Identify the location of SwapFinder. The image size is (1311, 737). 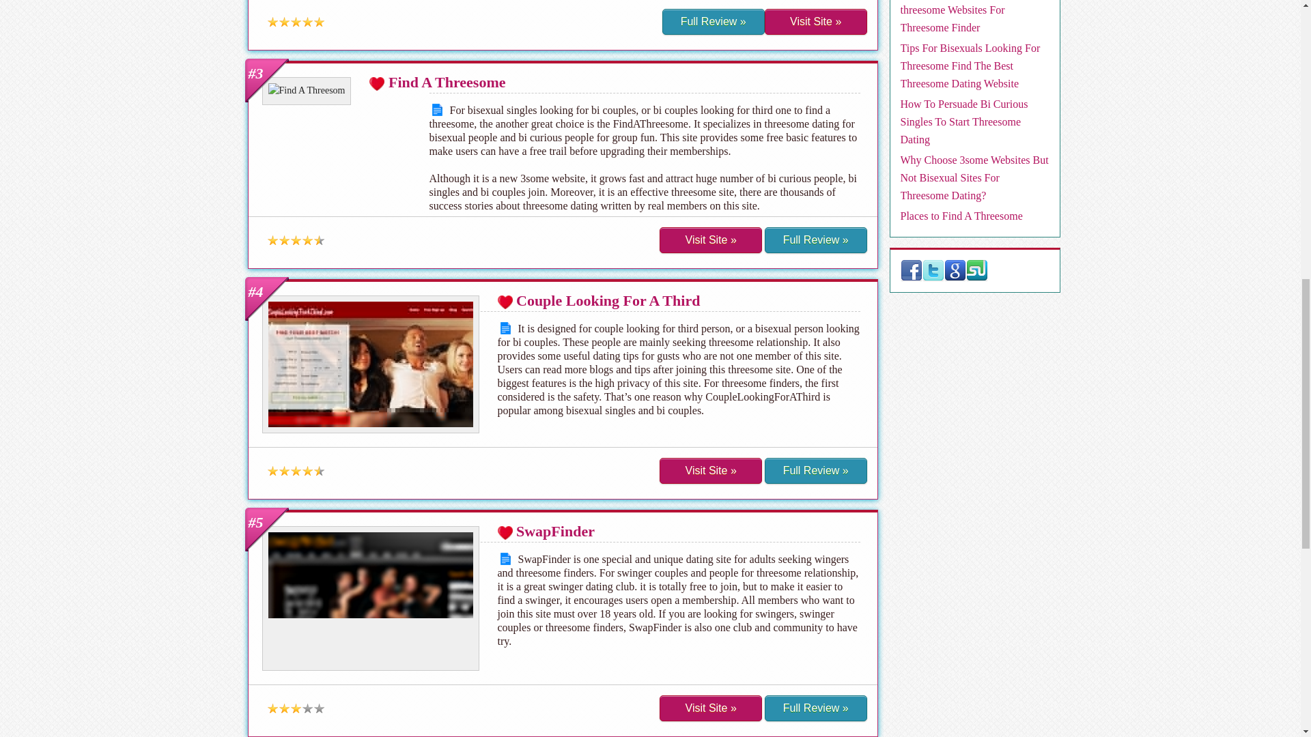
(556, 531).